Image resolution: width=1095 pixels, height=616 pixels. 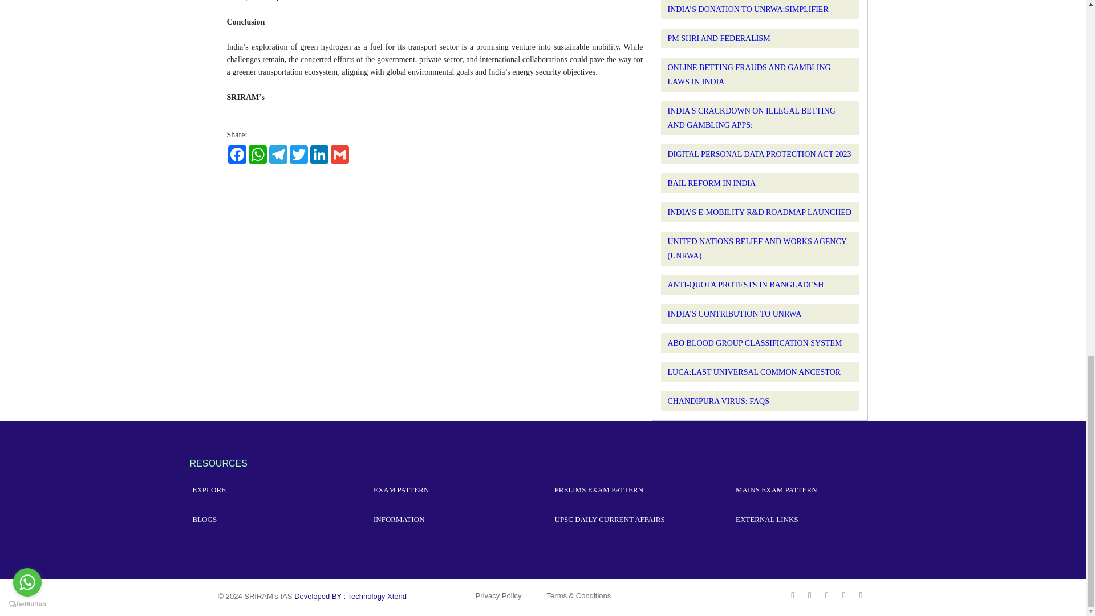 What do you see at coordinates (745, 285) in the screenshot?
I see `ANTI-QUOTA PROTESTS IN BANGLADESH` at bounding box center [745, 285].